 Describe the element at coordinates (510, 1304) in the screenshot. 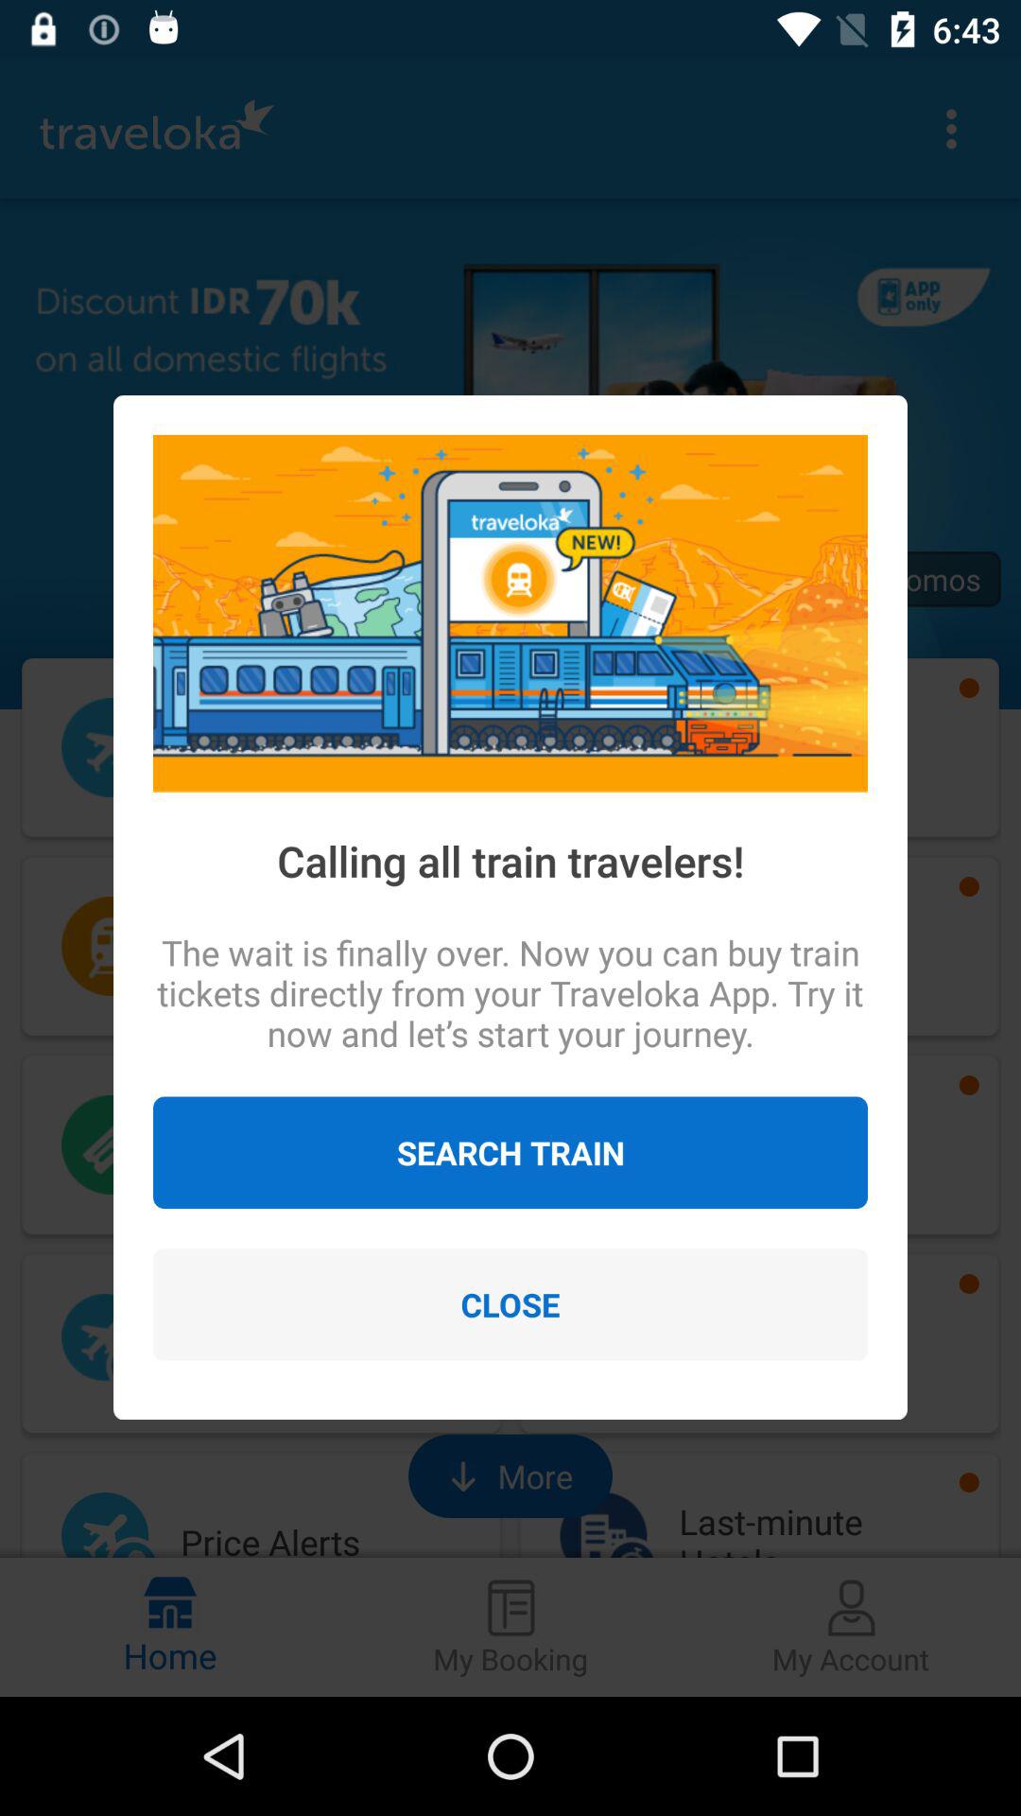

I see `click item at the bottom` at that location.